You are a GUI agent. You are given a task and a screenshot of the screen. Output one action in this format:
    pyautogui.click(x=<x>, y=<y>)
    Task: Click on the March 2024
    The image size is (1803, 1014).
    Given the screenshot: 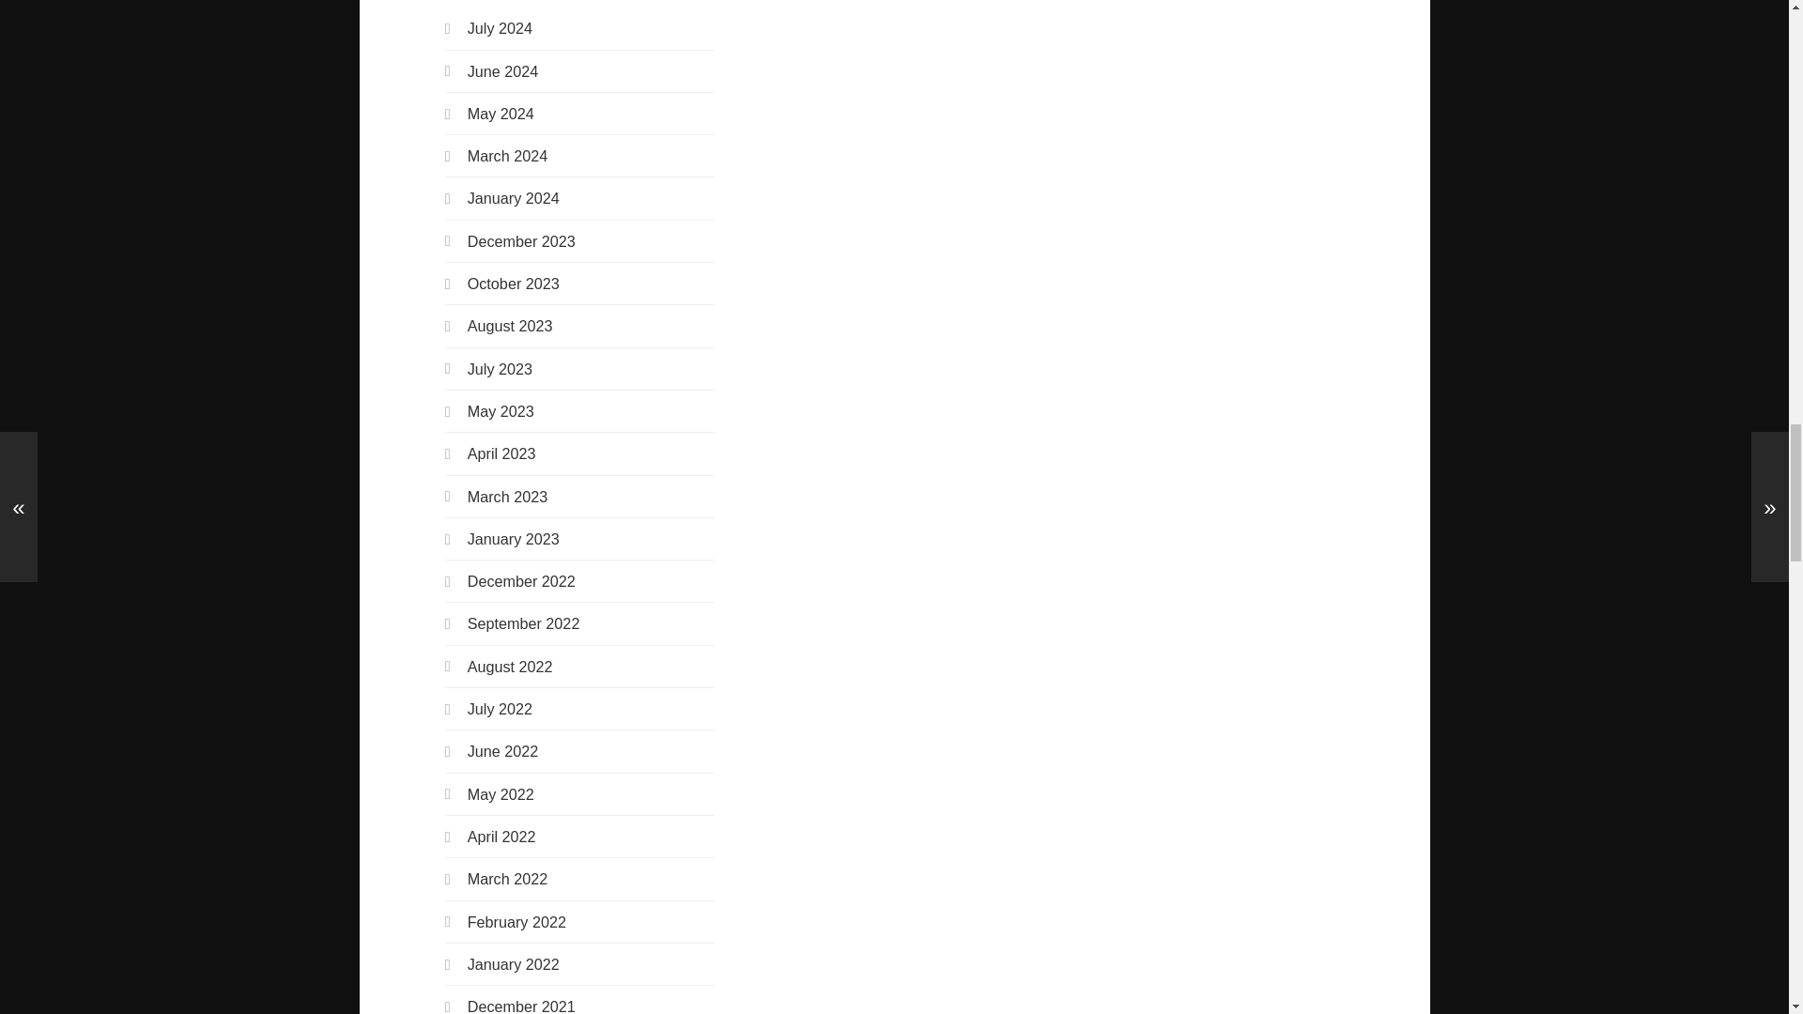 What is the action you would take?
    pyautogui.click(x=507, y=155)
    